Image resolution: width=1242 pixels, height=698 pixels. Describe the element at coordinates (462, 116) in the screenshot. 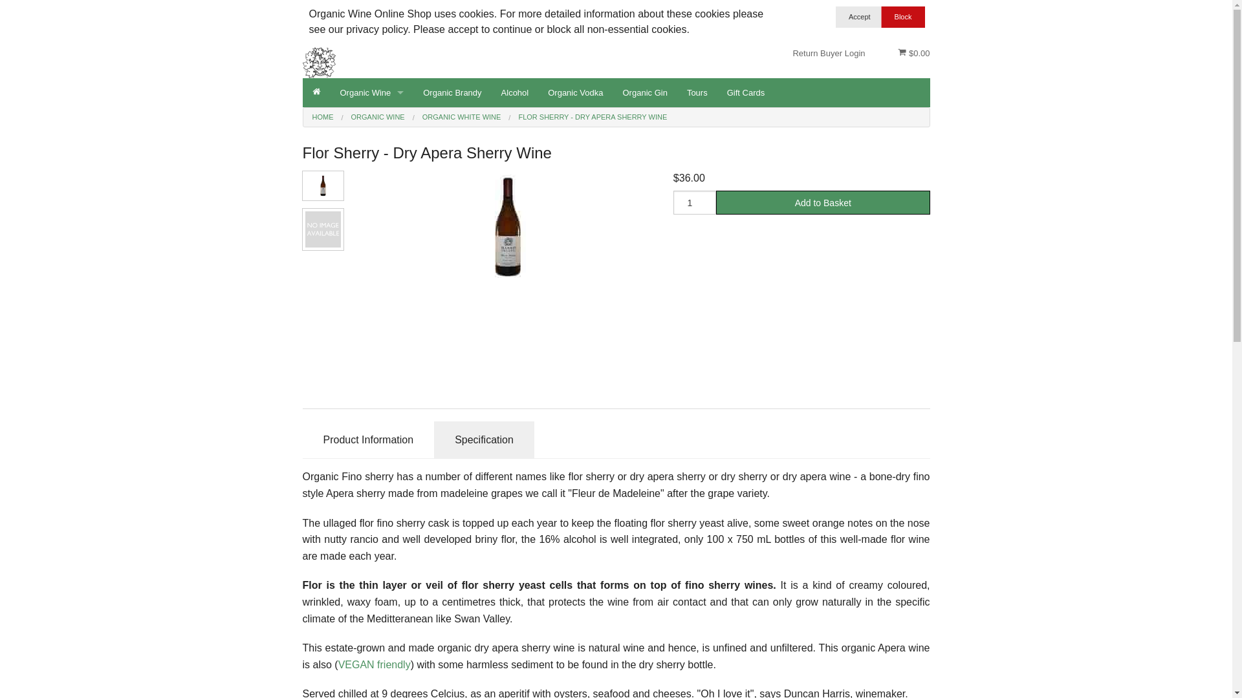

I see `ORGANIC WHITE WINE` at that location.